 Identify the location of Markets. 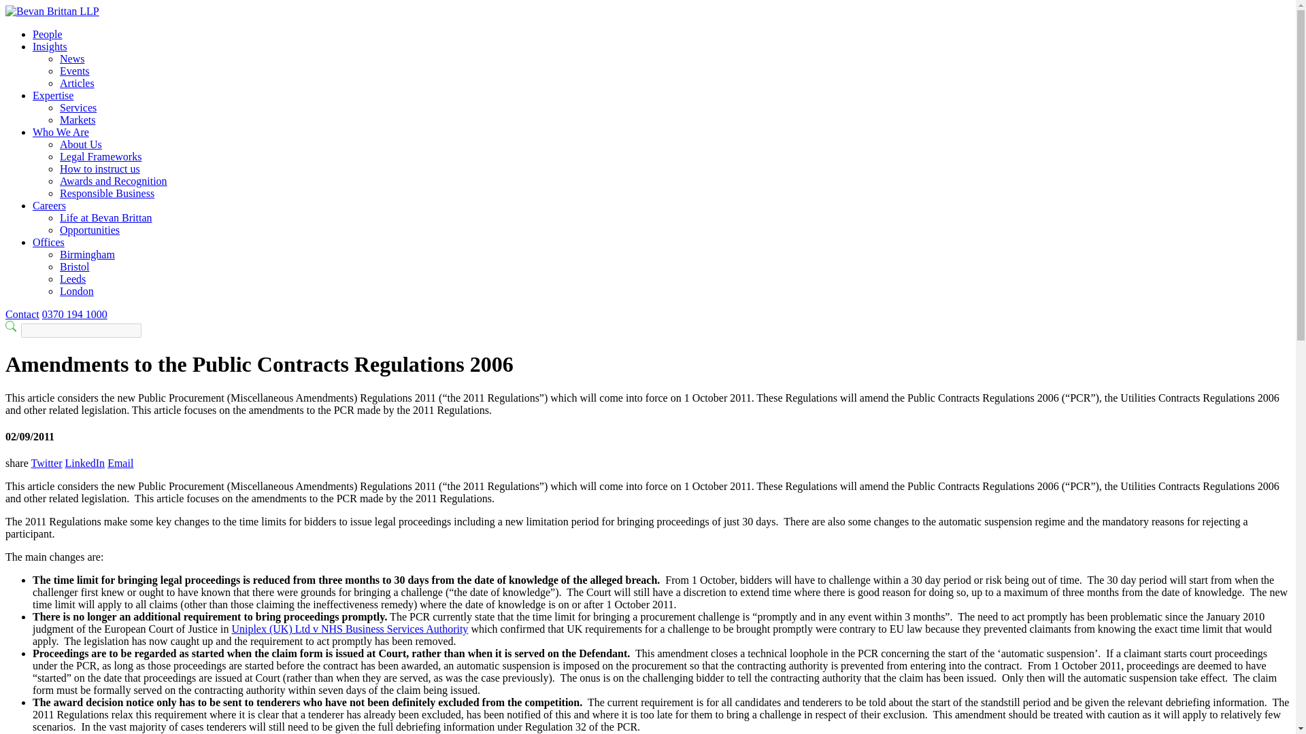
(78, 120).